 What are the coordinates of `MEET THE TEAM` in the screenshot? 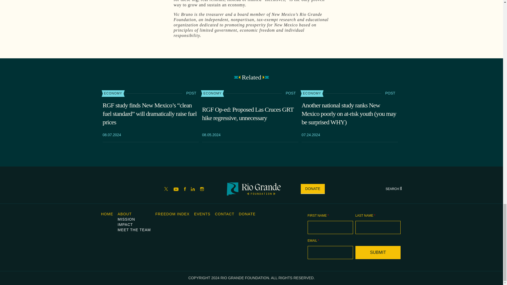 It's located at (134, 230).